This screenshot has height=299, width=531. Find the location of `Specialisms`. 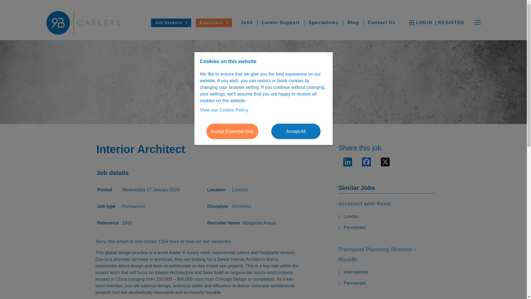

Specialisms is located at coordinates (324, 23).